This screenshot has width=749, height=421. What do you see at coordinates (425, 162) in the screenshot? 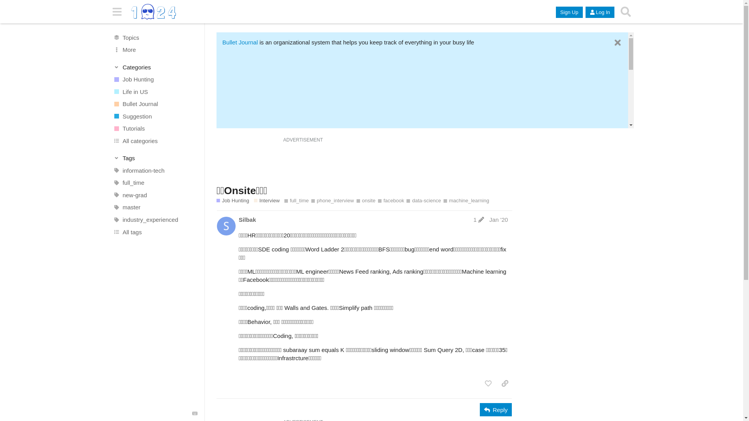
I see `Advertisement` at bounding box center [425, 162].